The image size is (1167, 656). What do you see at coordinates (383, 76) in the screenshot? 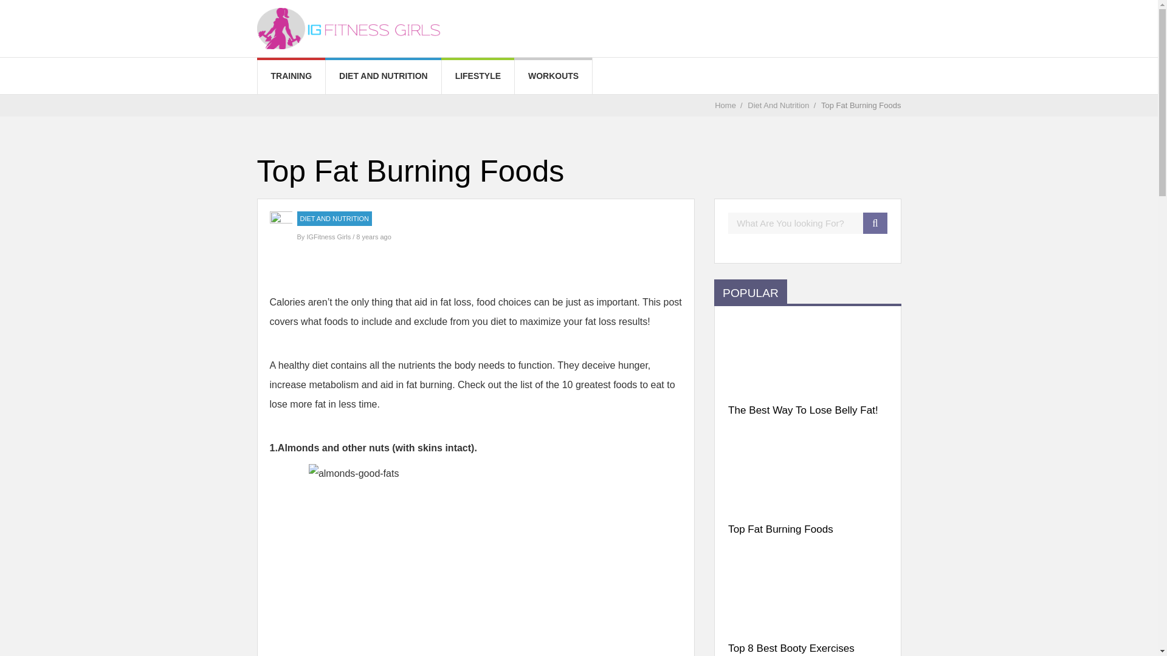
I see `DIET AND NUTRITION` at bounding box center [383, 76].